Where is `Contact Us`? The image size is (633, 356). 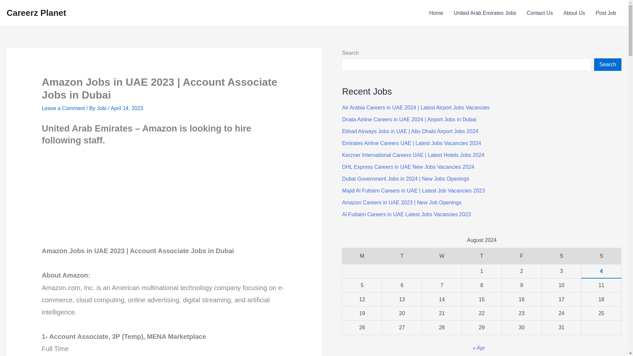 Contact Us is located at coordinates (540, 13).